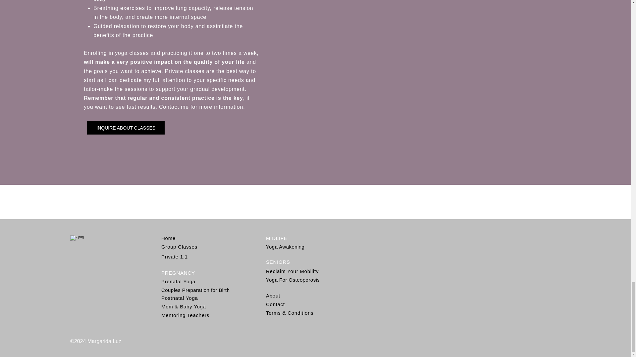 The width and height of the screenshot is (636, 357). Describe the element at coordinates (285, 247) in the screenshot. I see `Yoga Awakening` at that location.